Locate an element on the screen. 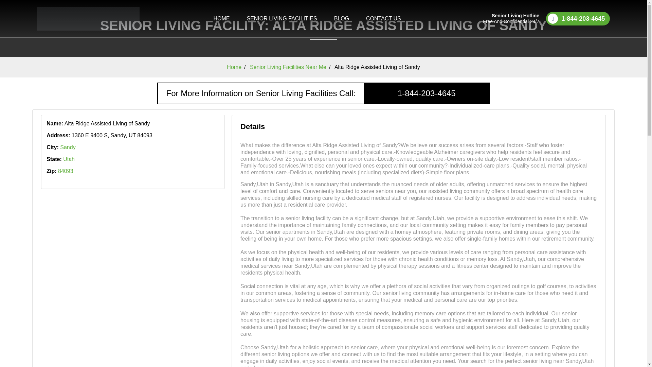 Image resolution: width=652 pixels, height=367 pixels. 1-844-203-4645 is located at coordinates (578, 18).